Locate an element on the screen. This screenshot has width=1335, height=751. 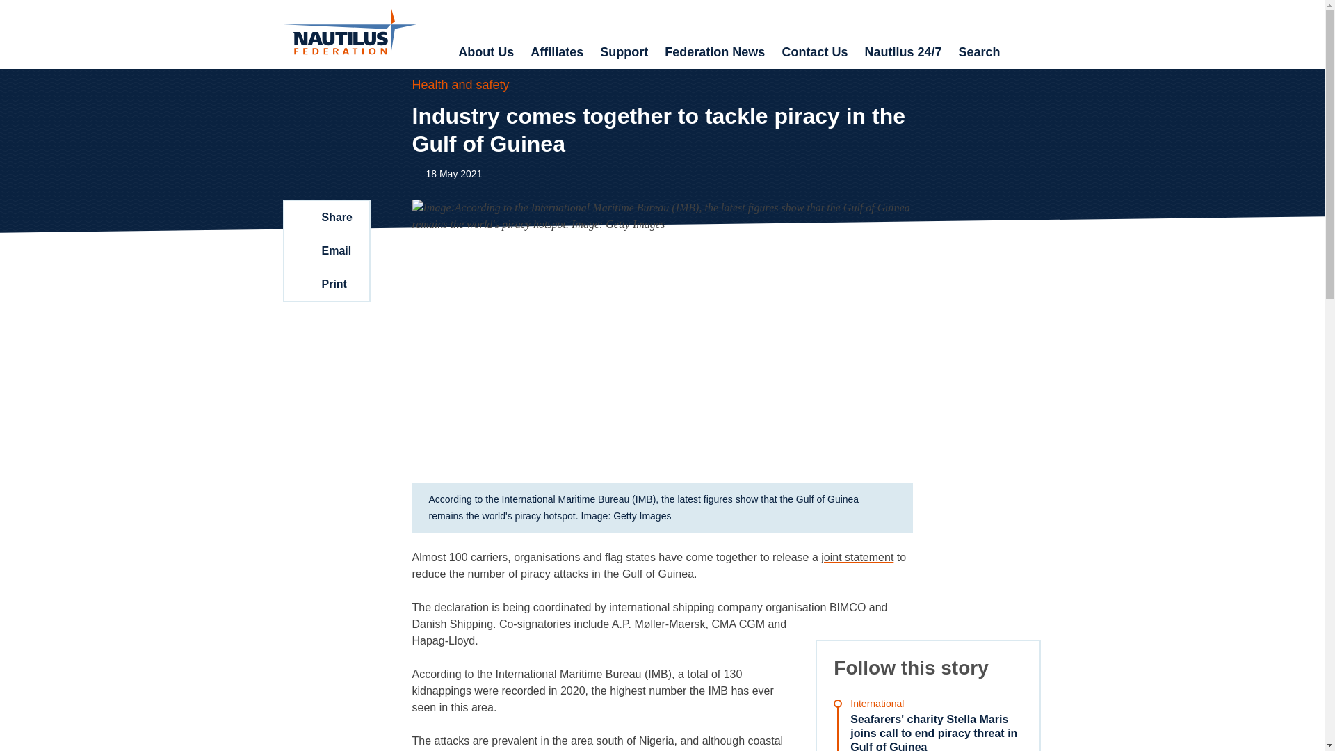
Health and safety is located at coordinates (460, 85).